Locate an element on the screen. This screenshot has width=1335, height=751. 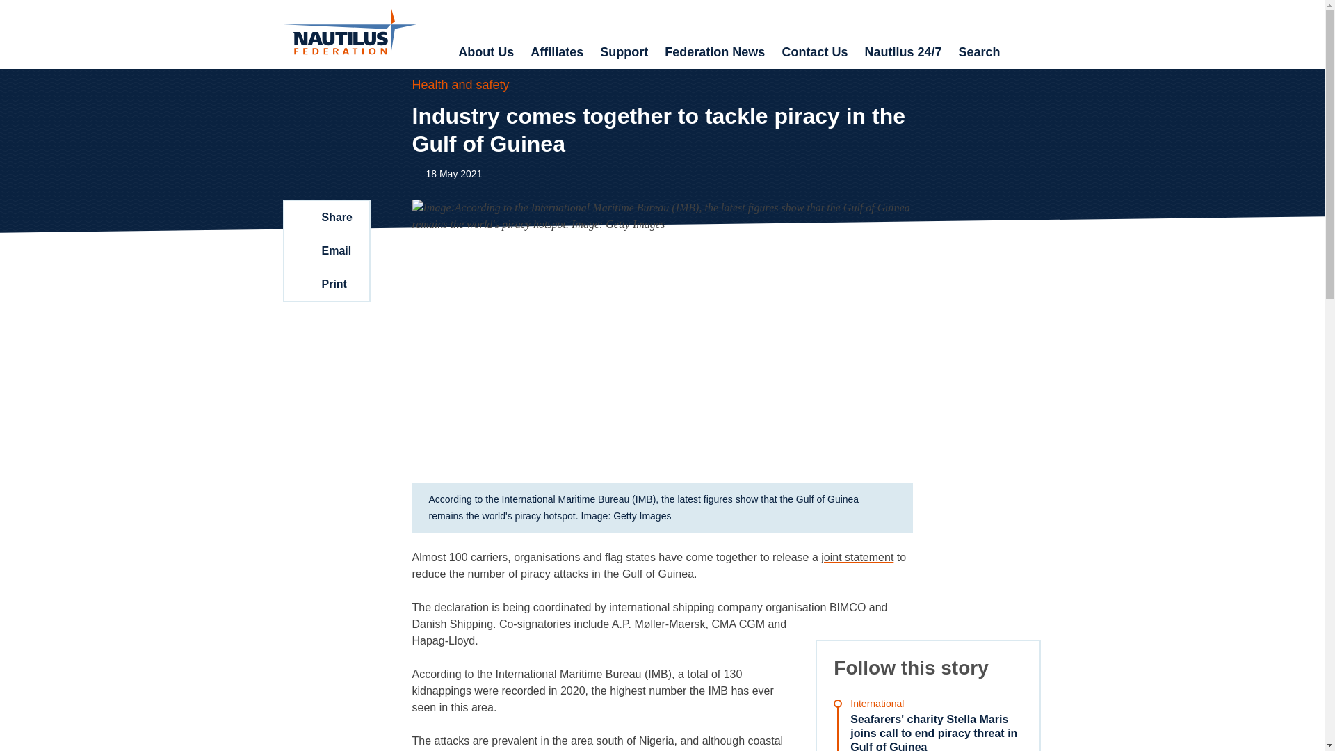
Health and safety is located at coordinates (460, 85).